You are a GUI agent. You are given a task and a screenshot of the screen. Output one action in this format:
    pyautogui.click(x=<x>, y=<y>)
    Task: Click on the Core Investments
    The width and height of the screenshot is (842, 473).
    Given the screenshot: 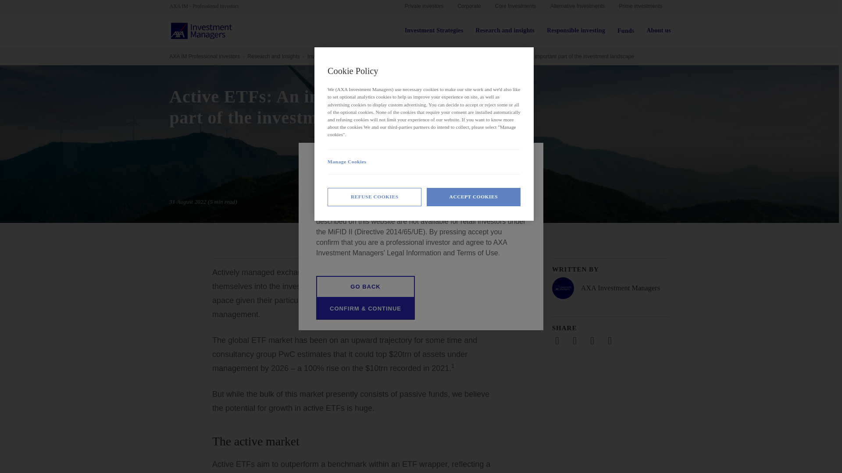 What is the action you would take?
    pyautogui.click(x=516, y=7)
    